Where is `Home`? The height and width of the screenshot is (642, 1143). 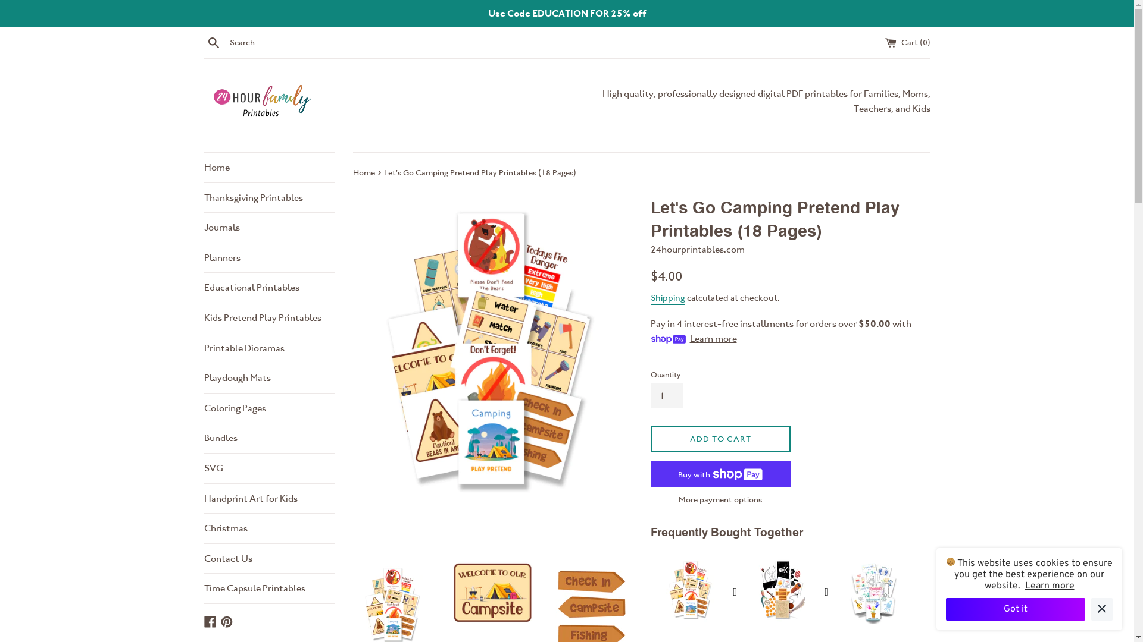 Home is located at coordinates (269, 168).